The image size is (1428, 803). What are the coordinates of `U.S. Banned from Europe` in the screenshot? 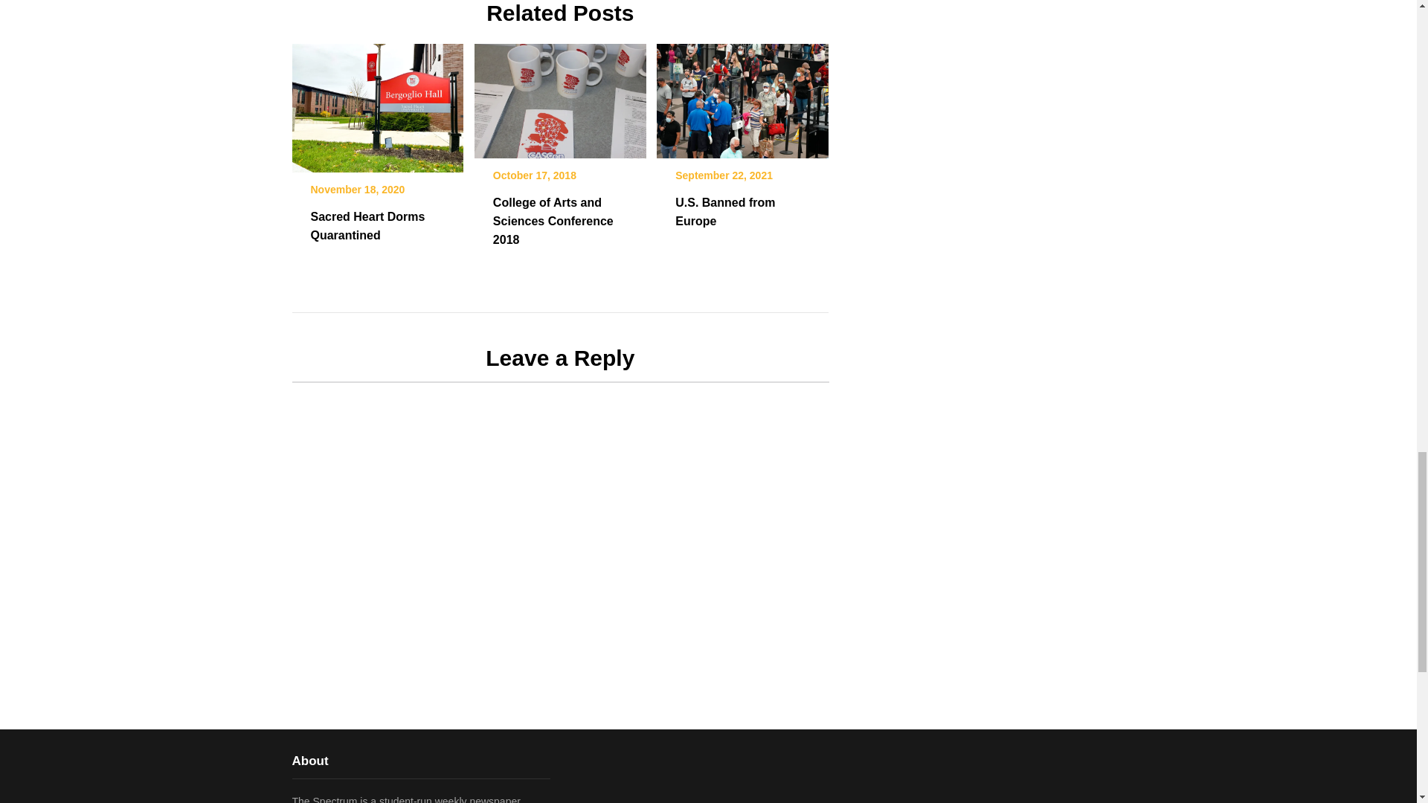 It's located at (725, 211).